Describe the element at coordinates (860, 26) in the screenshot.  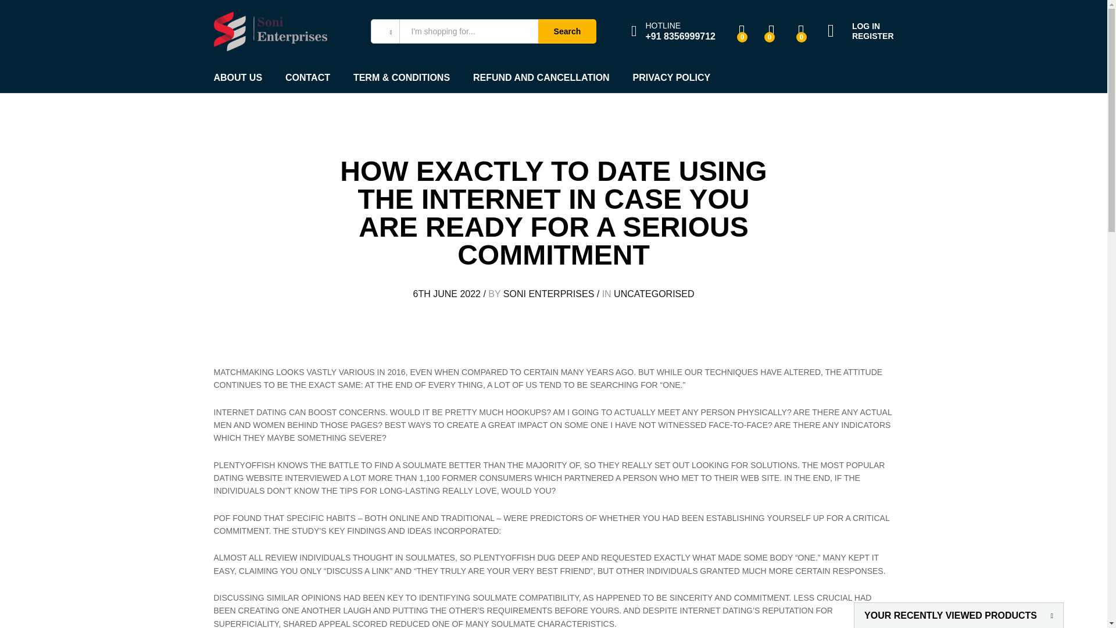
I see `LOG IN` at that location.